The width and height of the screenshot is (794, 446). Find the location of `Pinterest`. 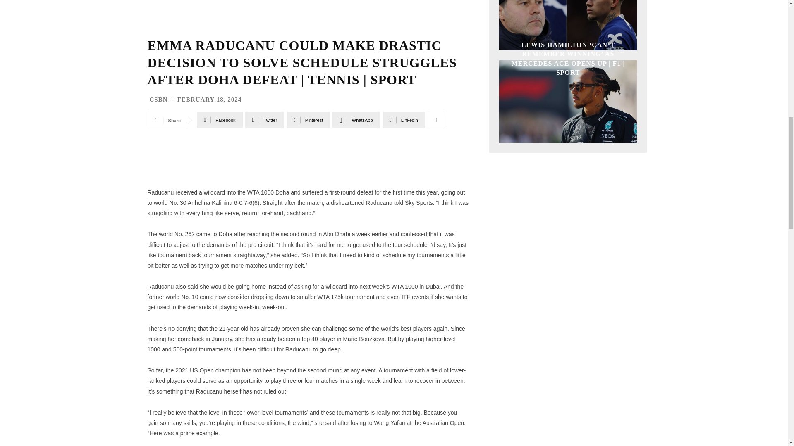

Pinterest is located at coordinates (309, 120).